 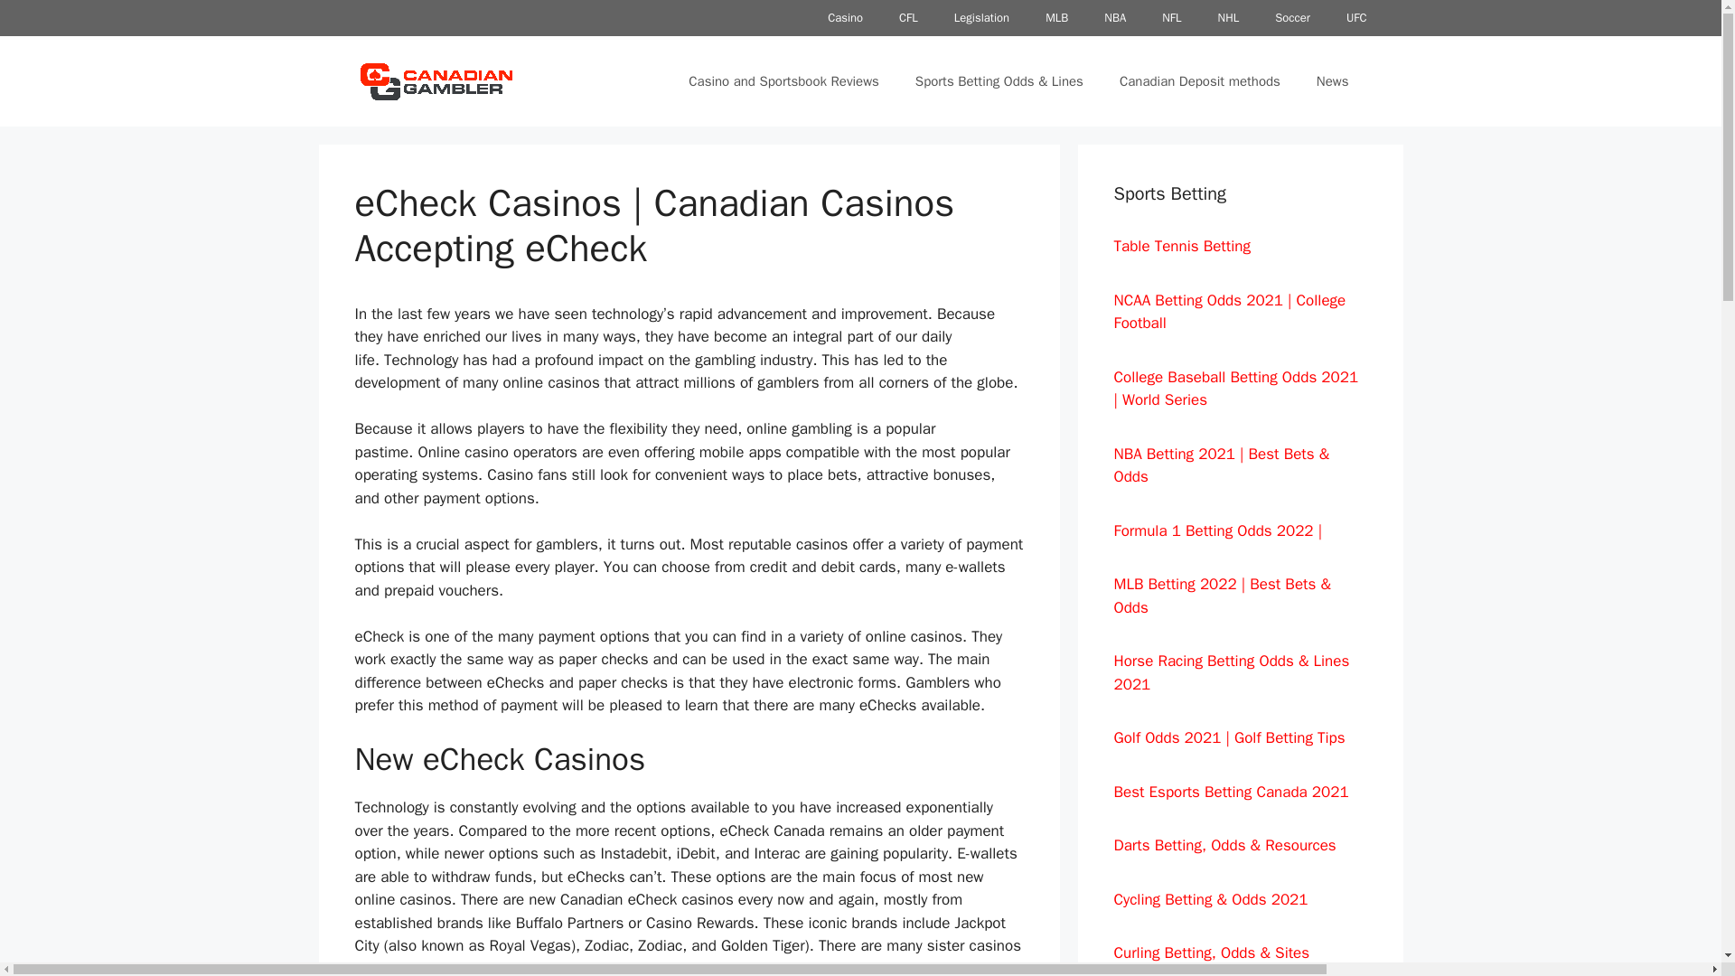 What do you see at coordinates (1114, 18) in the screenshot?
I see `NBA` at bounding box center [1114, 18].